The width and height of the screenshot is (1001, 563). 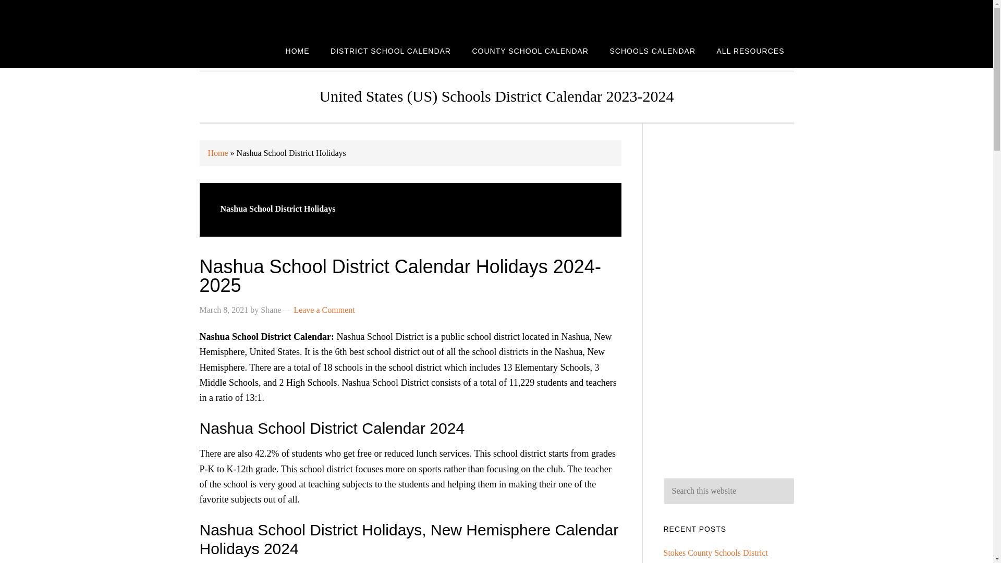 I want to click on DISTRICT SCHOOL CALENDAR, so click(x=391, y=50).